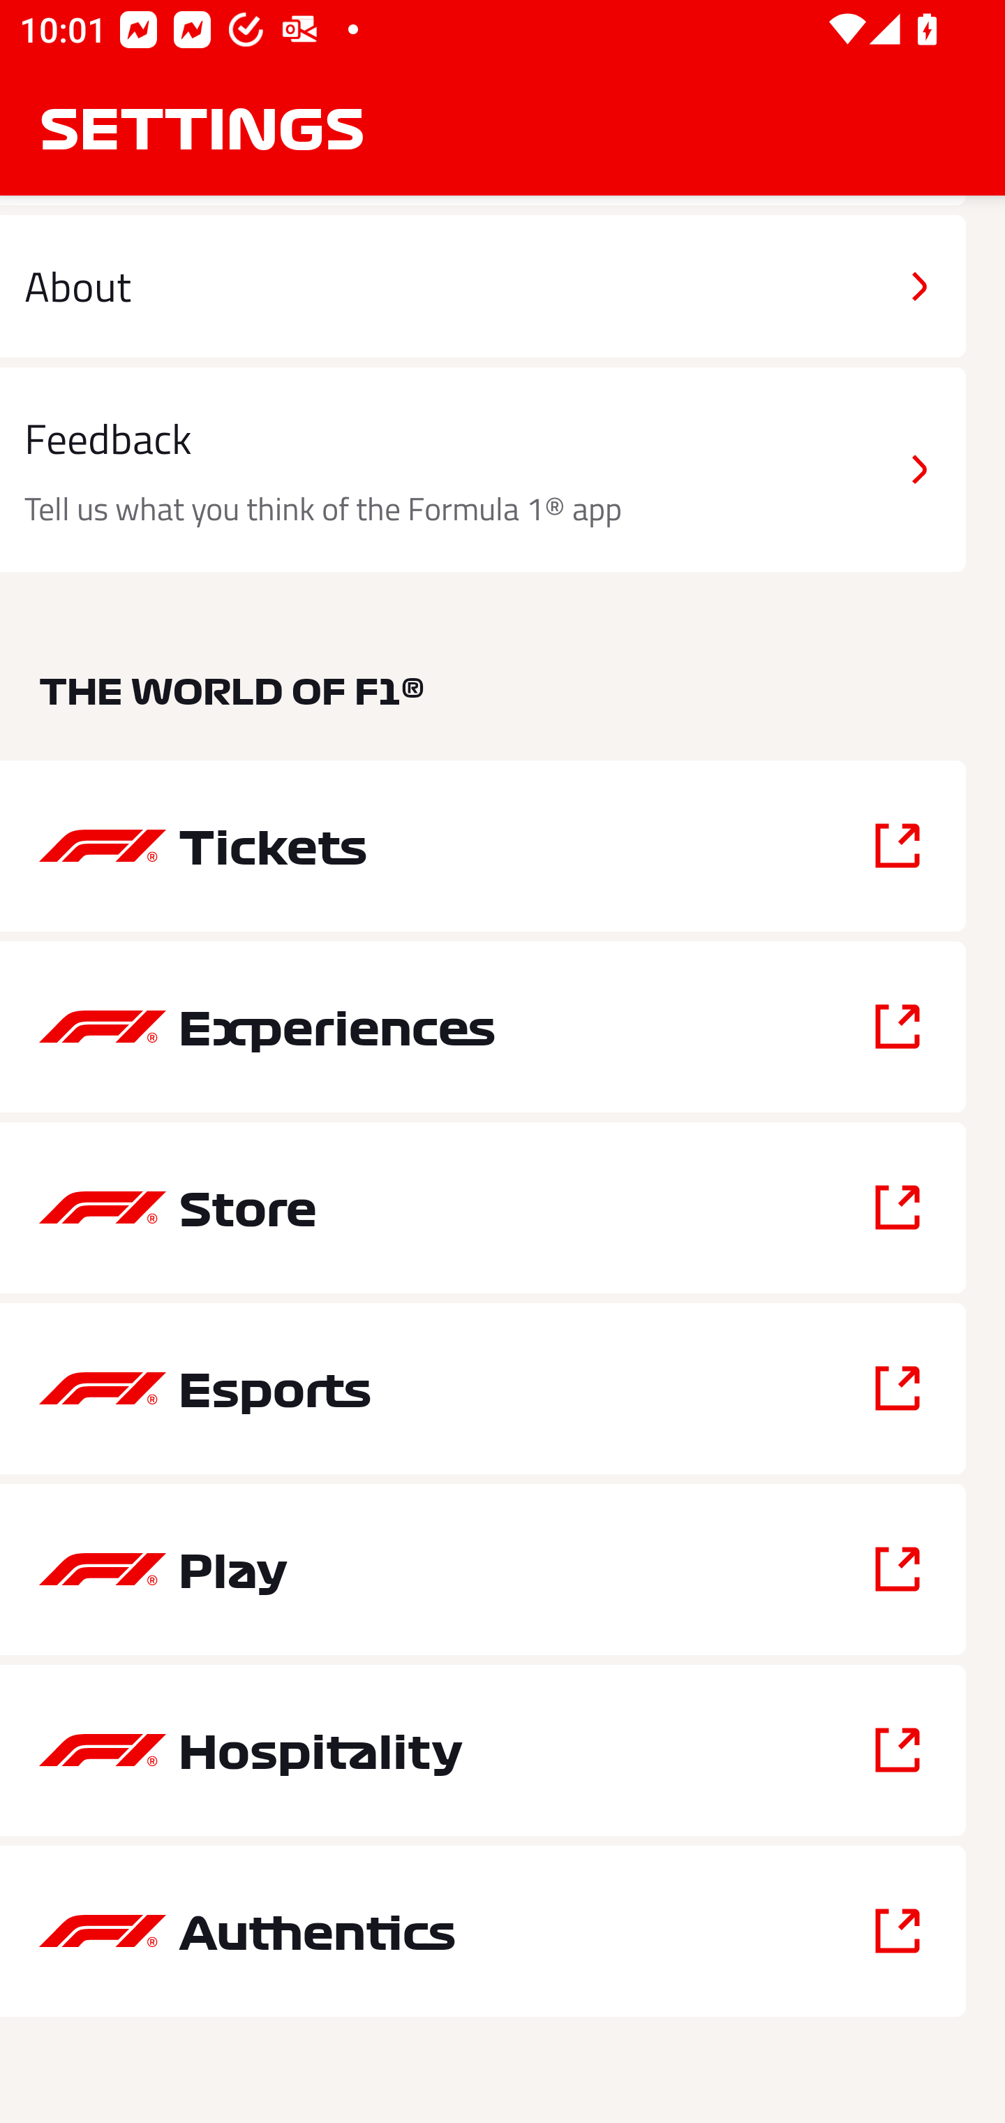 This screenshot has height=2123, width=1005. What do you see at coordinates (483, 1388) in the screenshot?
I see `Esports` at bounding box center [483, 1388].